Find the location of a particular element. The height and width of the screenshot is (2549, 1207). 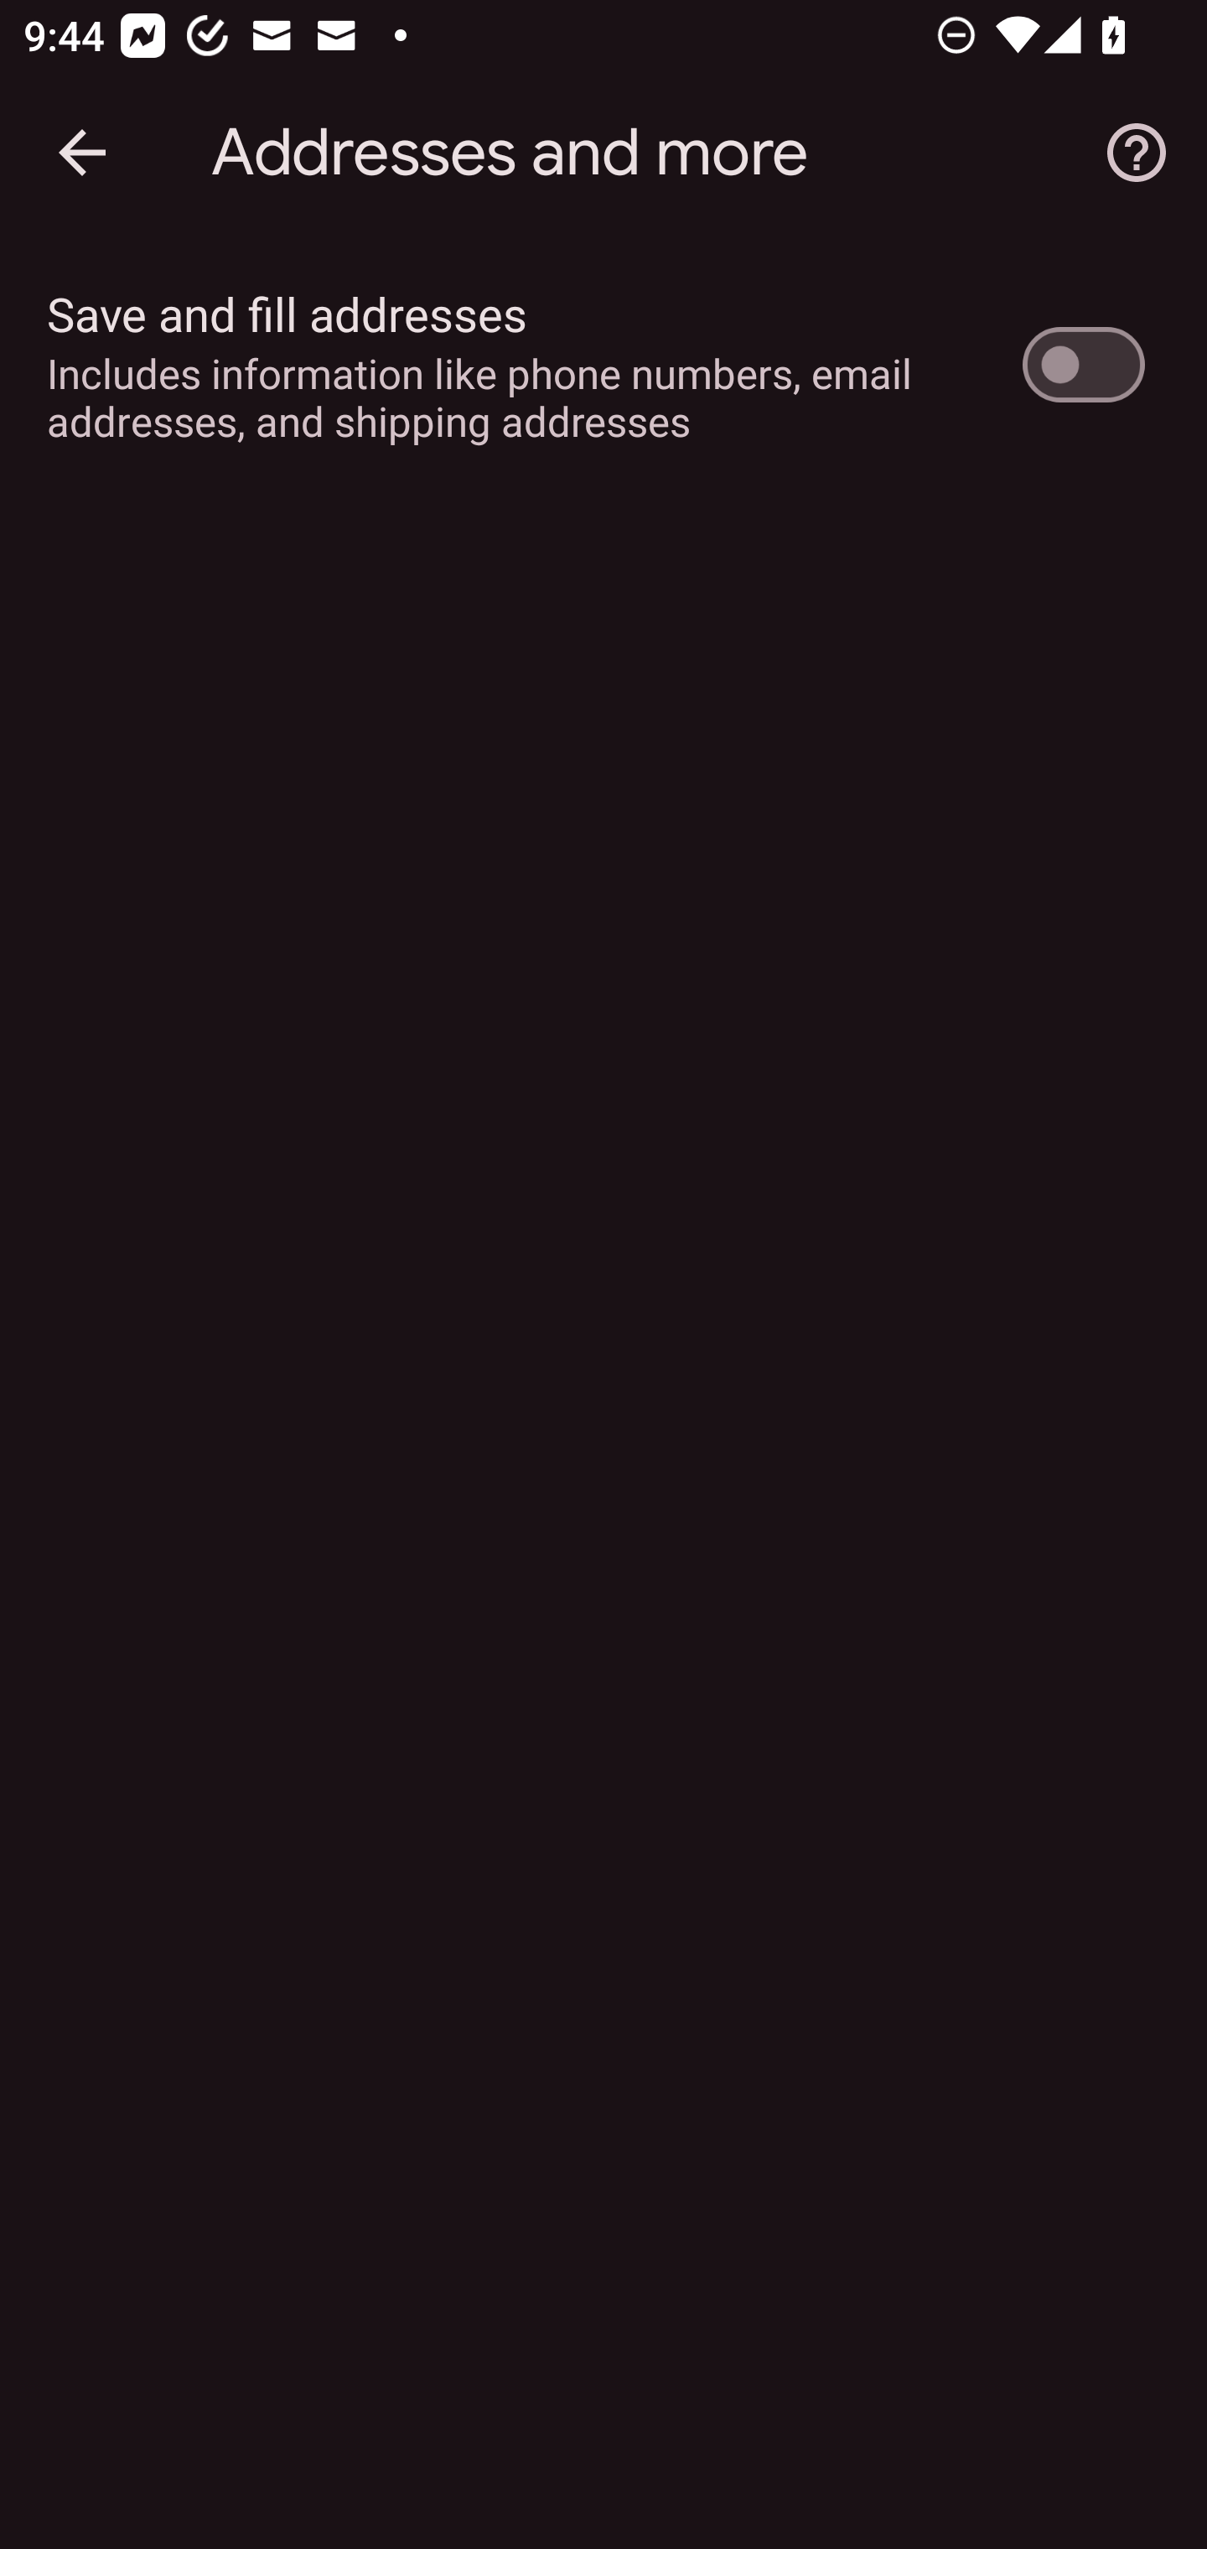

Help & feedback is located at coordinates (1137, 153).